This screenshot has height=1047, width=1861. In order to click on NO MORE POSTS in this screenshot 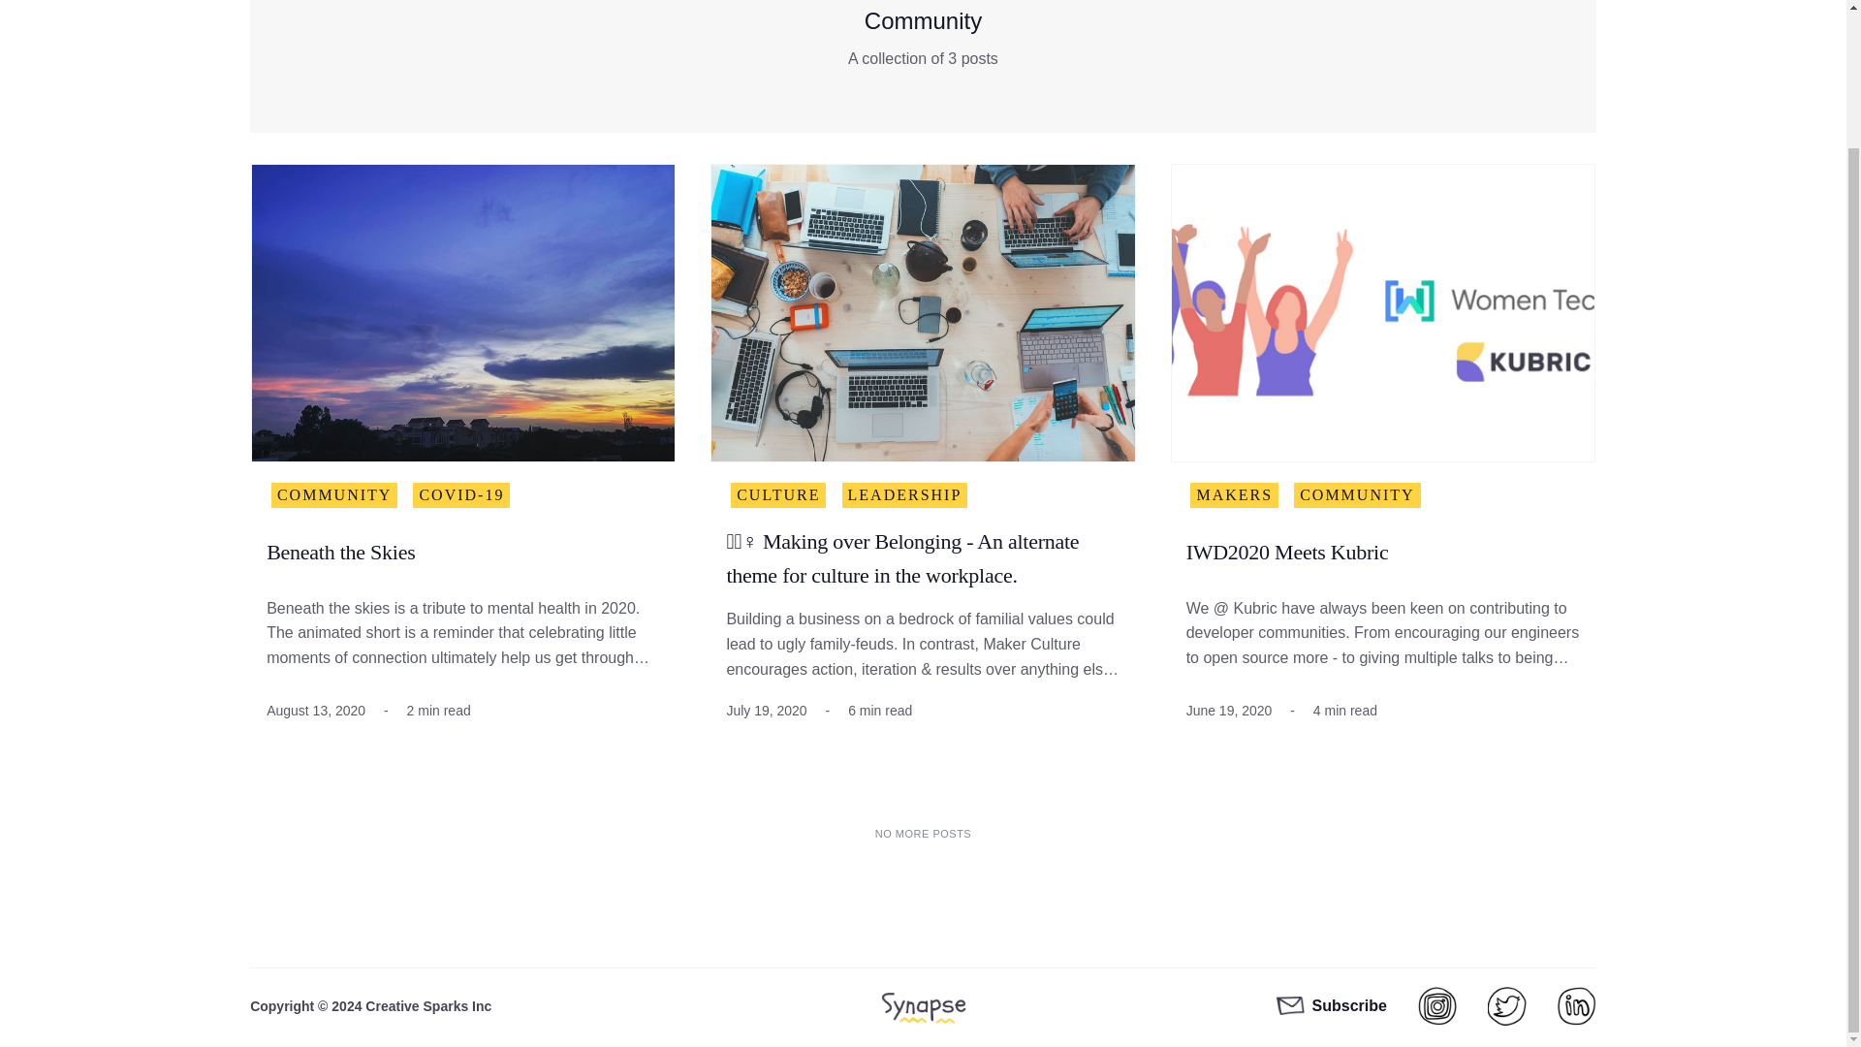, I will do `click(923, 834)`.